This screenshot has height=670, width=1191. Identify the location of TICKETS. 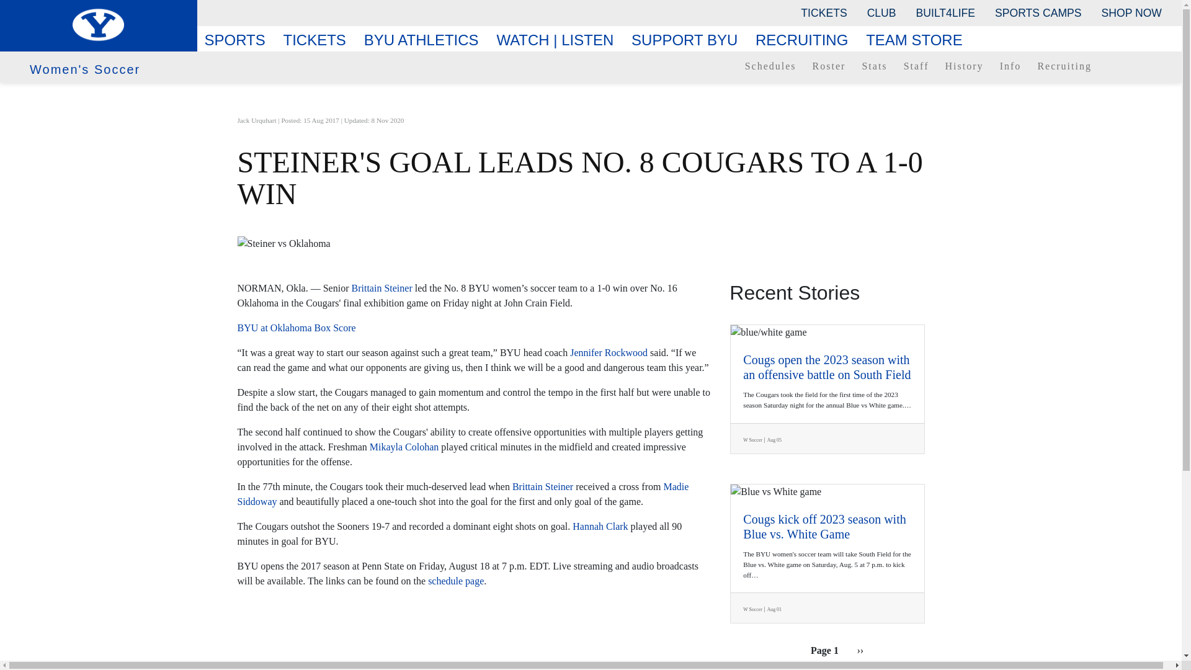
(823, 12).